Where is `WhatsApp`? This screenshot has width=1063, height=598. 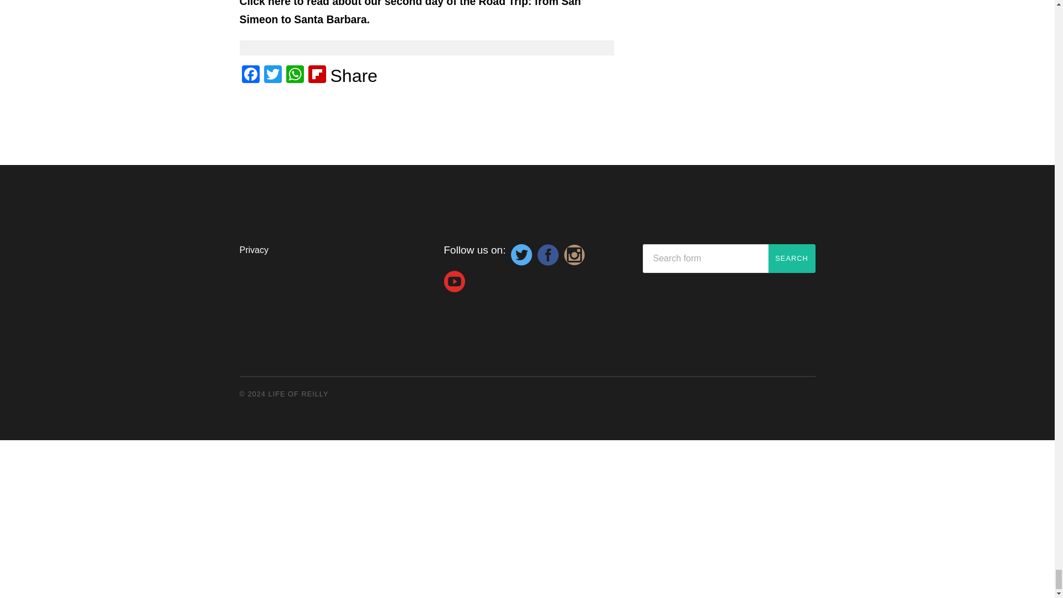 WhatsApp is located at coordinates (295, 75).